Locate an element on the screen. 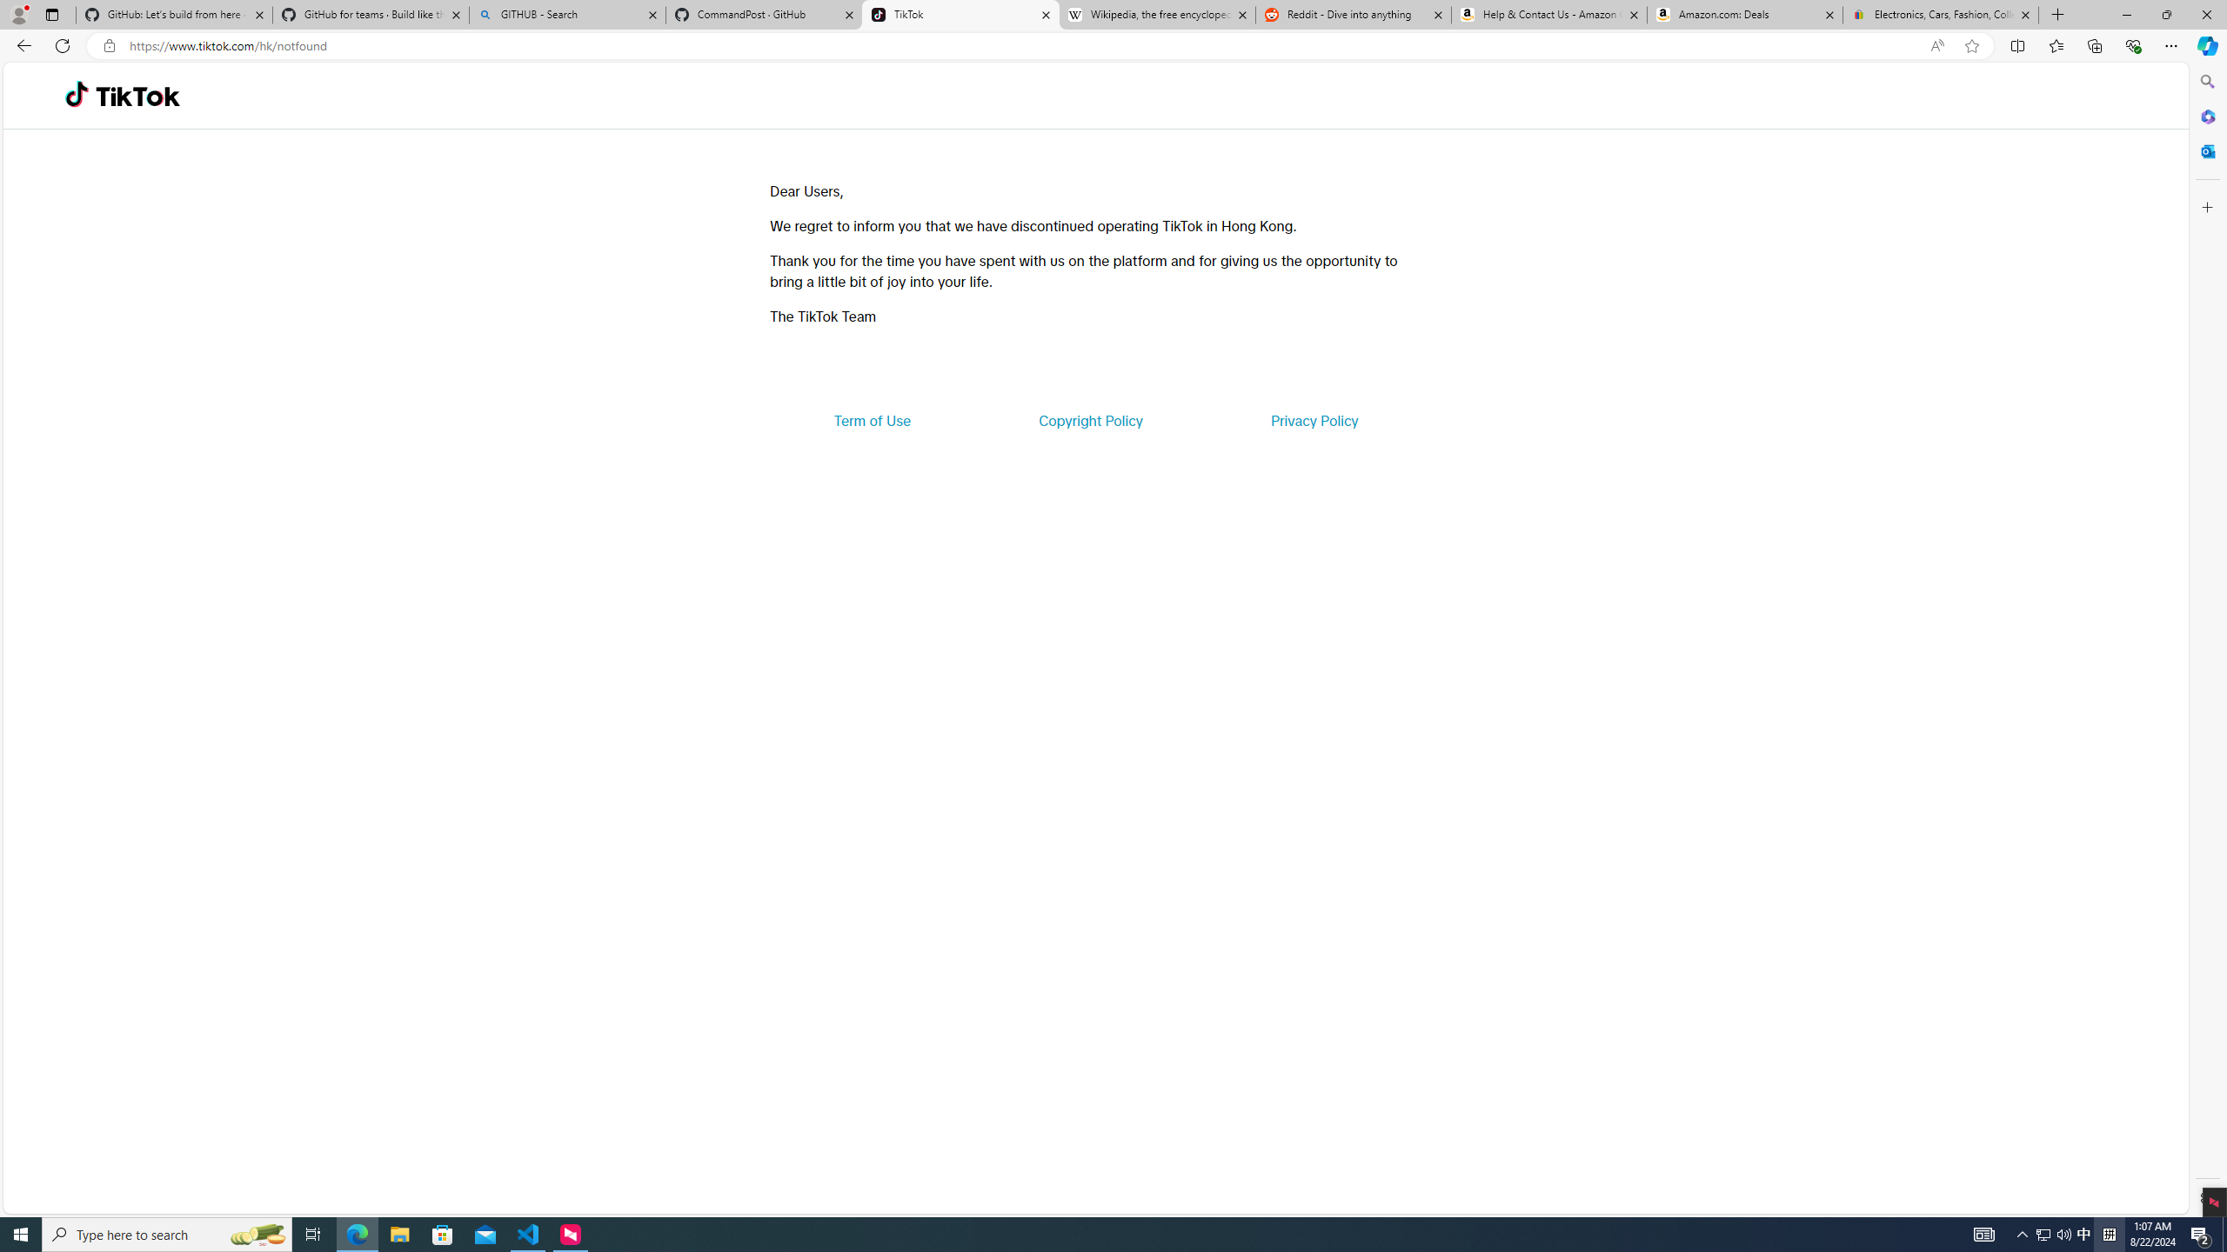 The width and height of the screenshot is (2227, 1252). Electronics, Cars, Fashion, Collectibles & More | eBay is located at coordinates (1940, 15).